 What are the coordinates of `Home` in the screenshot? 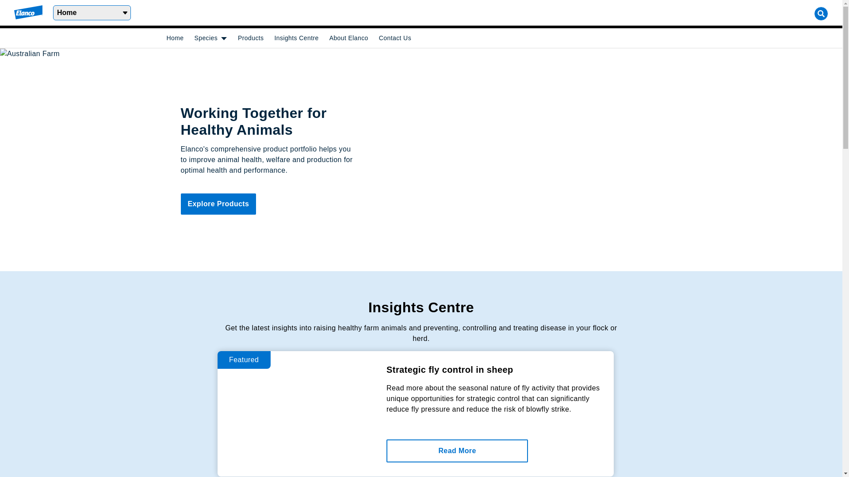 It's located at (92, 13).